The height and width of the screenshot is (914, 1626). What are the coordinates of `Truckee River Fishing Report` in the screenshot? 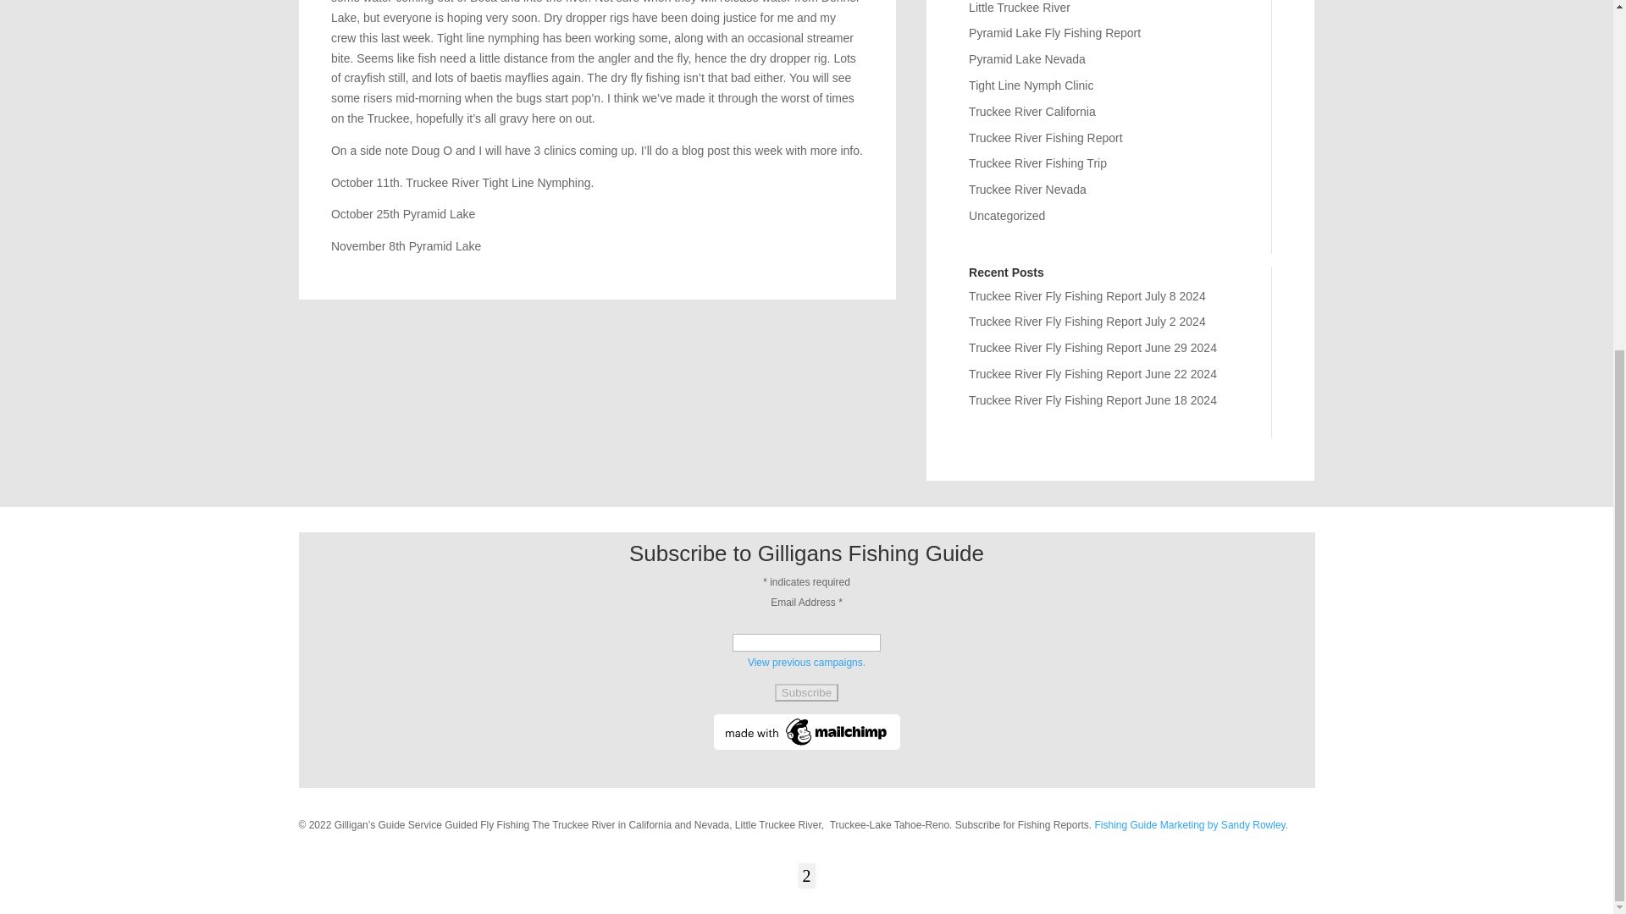 It's located at (1046, 137).